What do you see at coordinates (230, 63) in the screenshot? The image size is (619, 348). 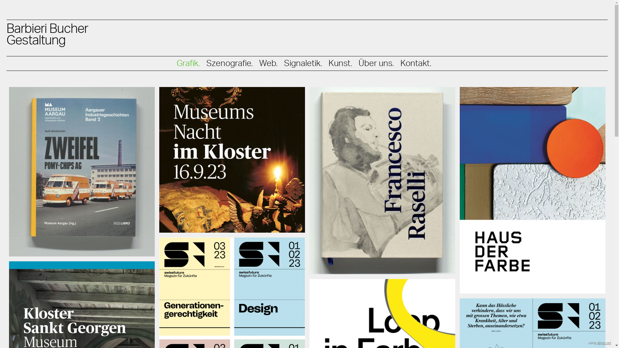 I see `Szenografie.` at bounding box center [230, 63].